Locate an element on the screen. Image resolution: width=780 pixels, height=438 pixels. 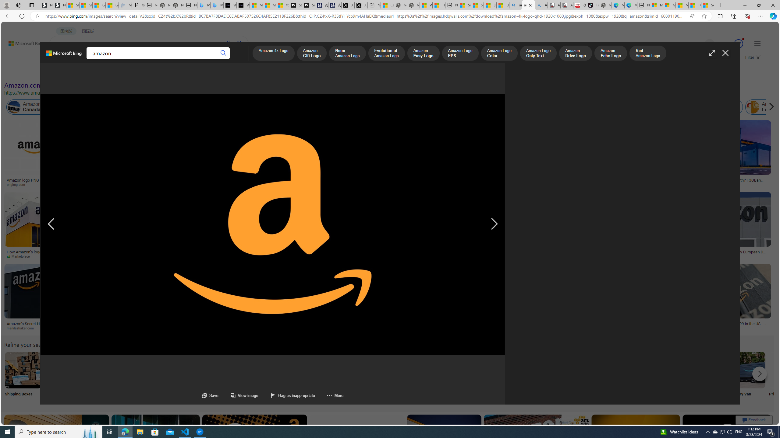
Amazon Egypt is located at coordinates (678, 107).